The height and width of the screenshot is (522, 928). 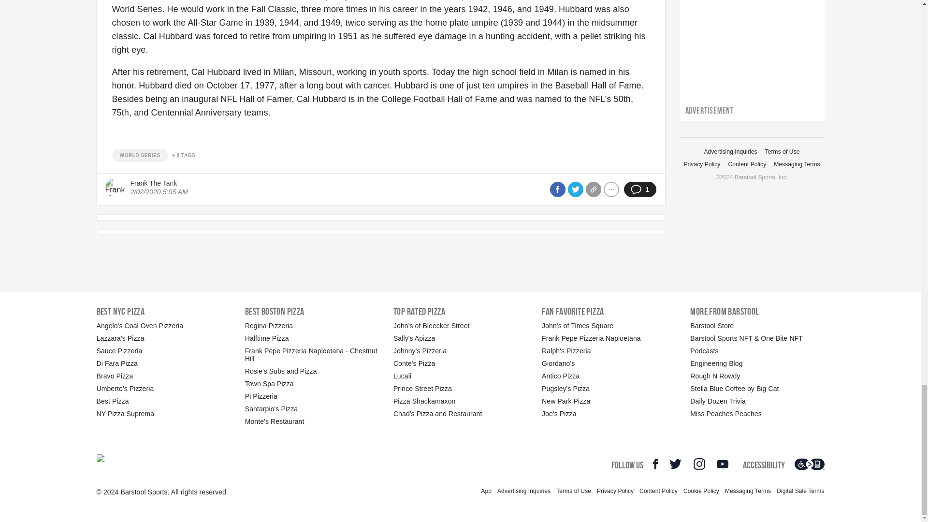 I want to click on Instagram Icon, so click(x=699, y=464).